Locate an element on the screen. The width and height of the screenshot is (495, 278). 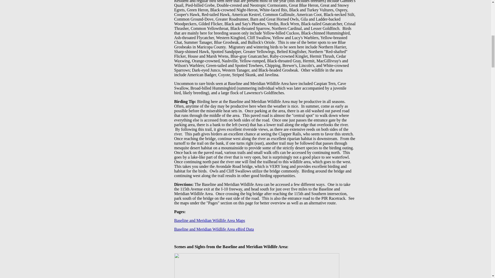
Baseline and Meridian Wildlife Area Maps is located at coordinates (209, 220).